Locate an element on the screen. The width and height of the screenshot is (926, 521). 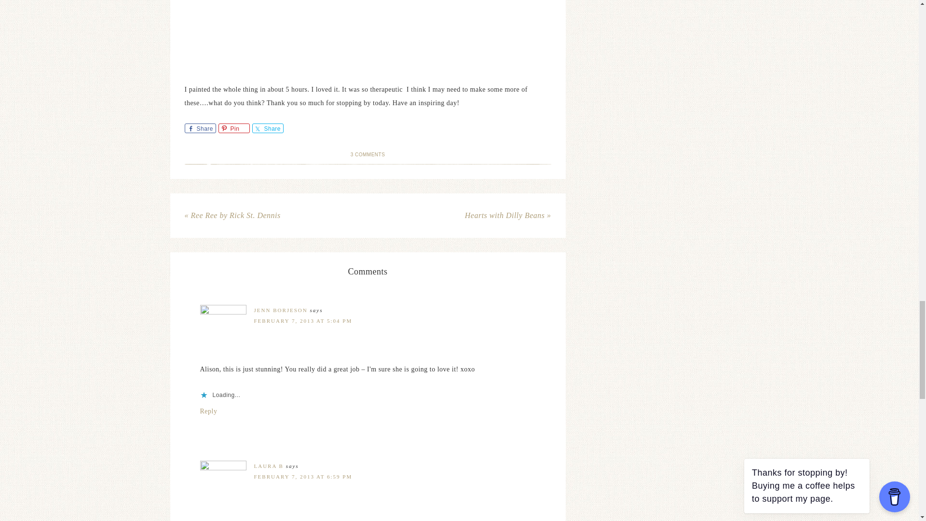
Share is located at coordinates (267, 128).